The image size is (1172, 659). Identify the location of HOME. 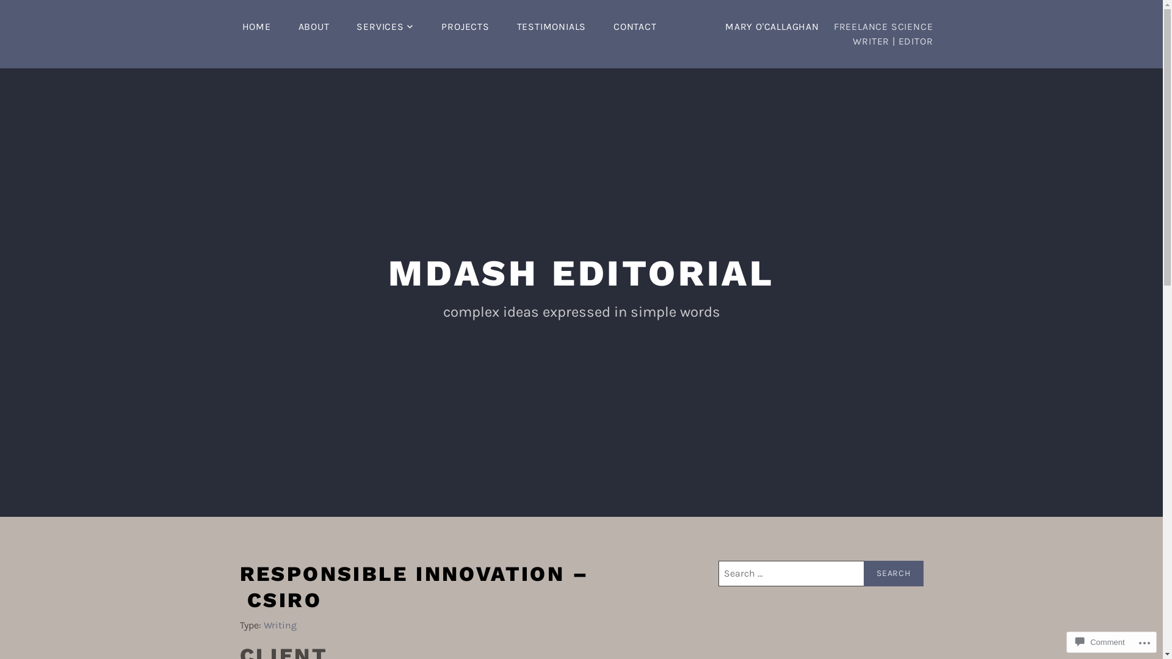
(256, 27).